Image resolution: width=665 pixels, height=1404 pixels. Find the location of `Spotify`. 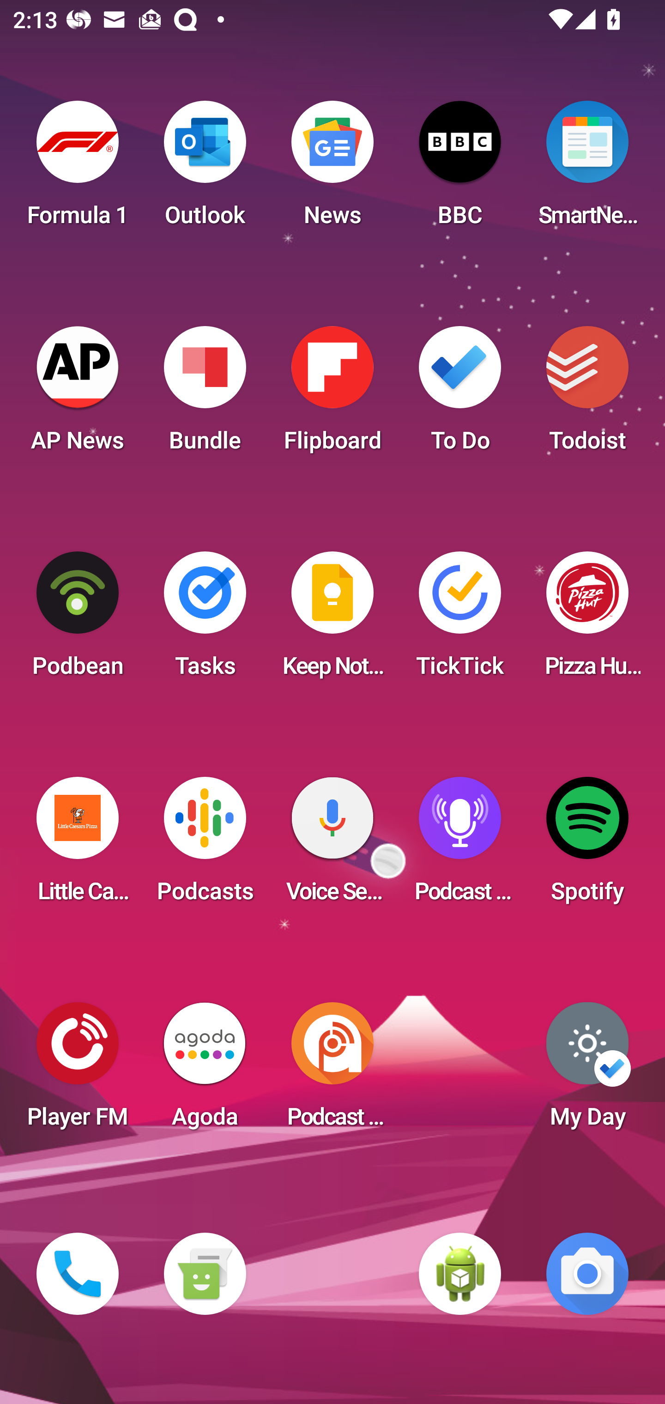

Spotify is located at coordinates (587, 845).